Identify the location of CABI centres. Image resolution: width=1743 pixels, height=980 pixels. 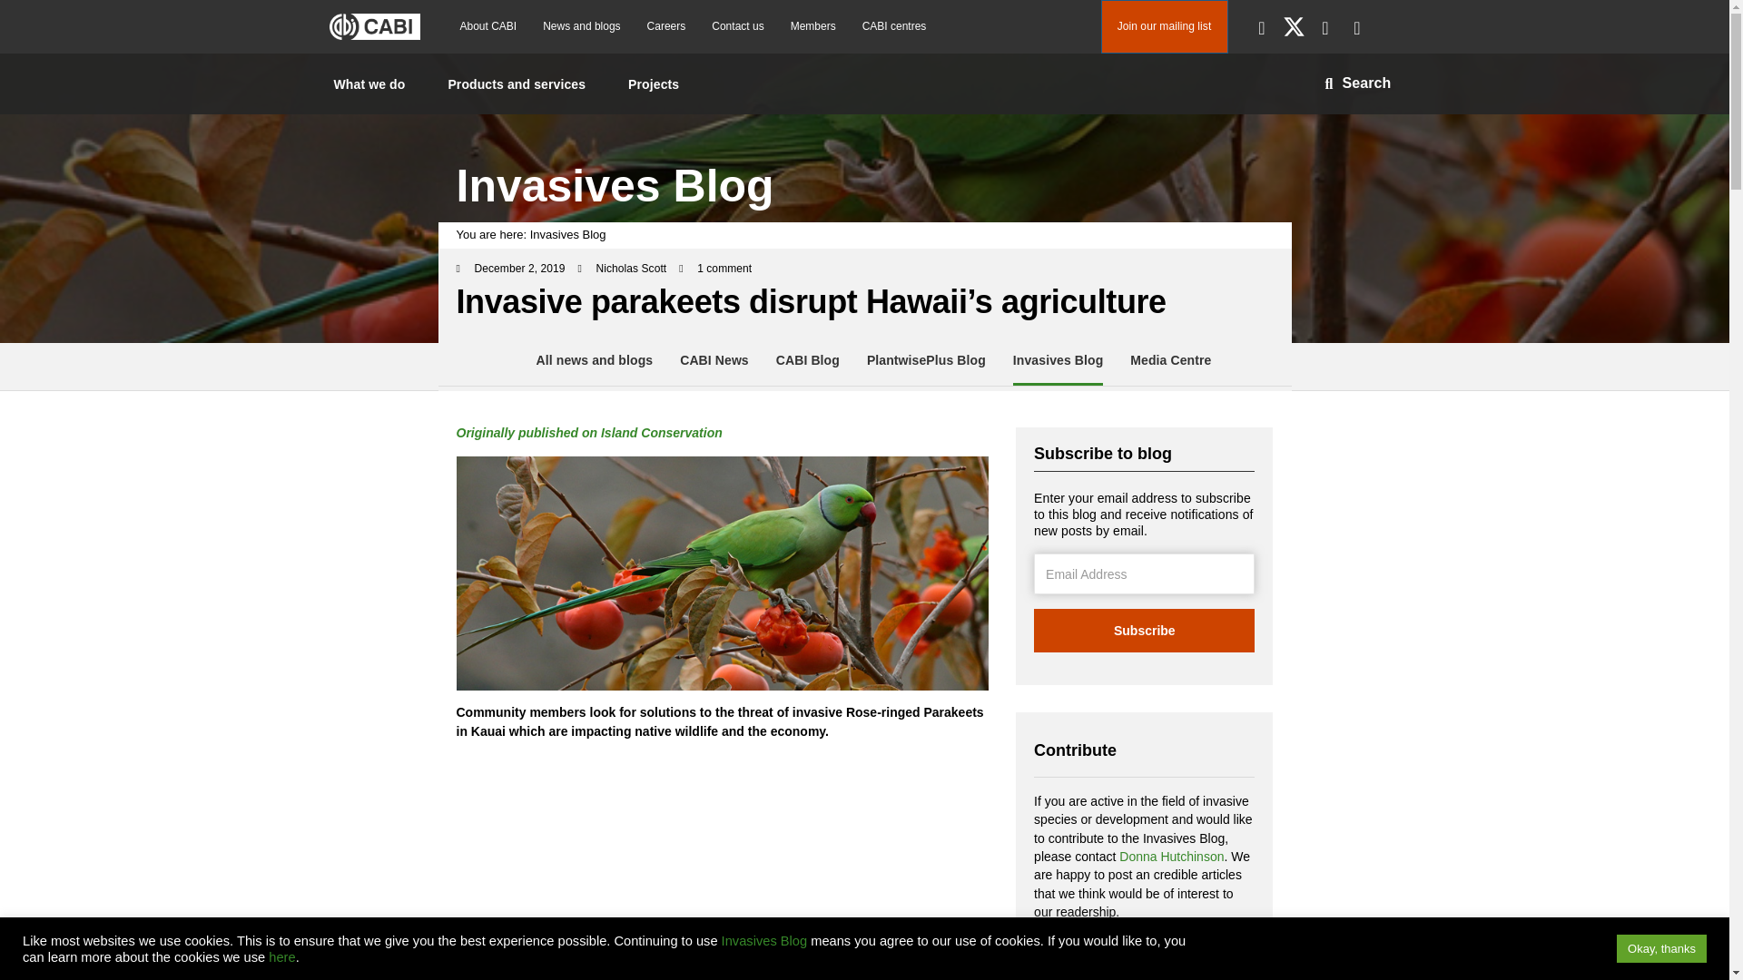
(894, 25).